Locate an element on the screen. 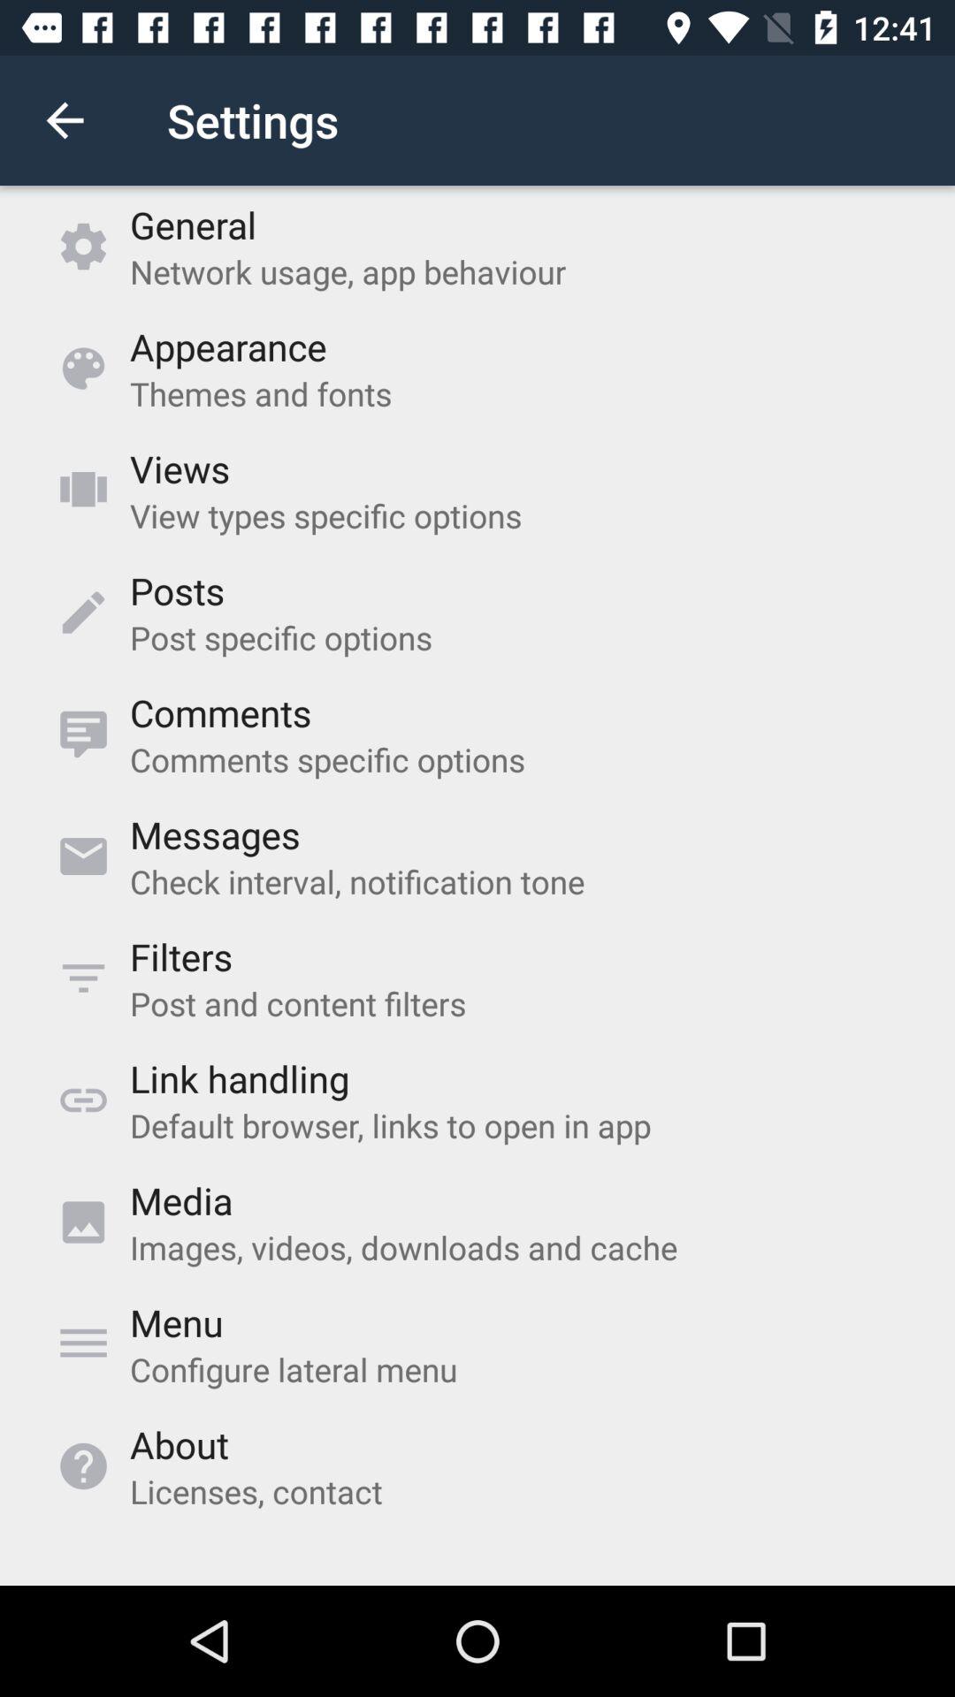 This screenshot has width=955, height=1697. scroll to the general item is located at coordinates (193, 224).